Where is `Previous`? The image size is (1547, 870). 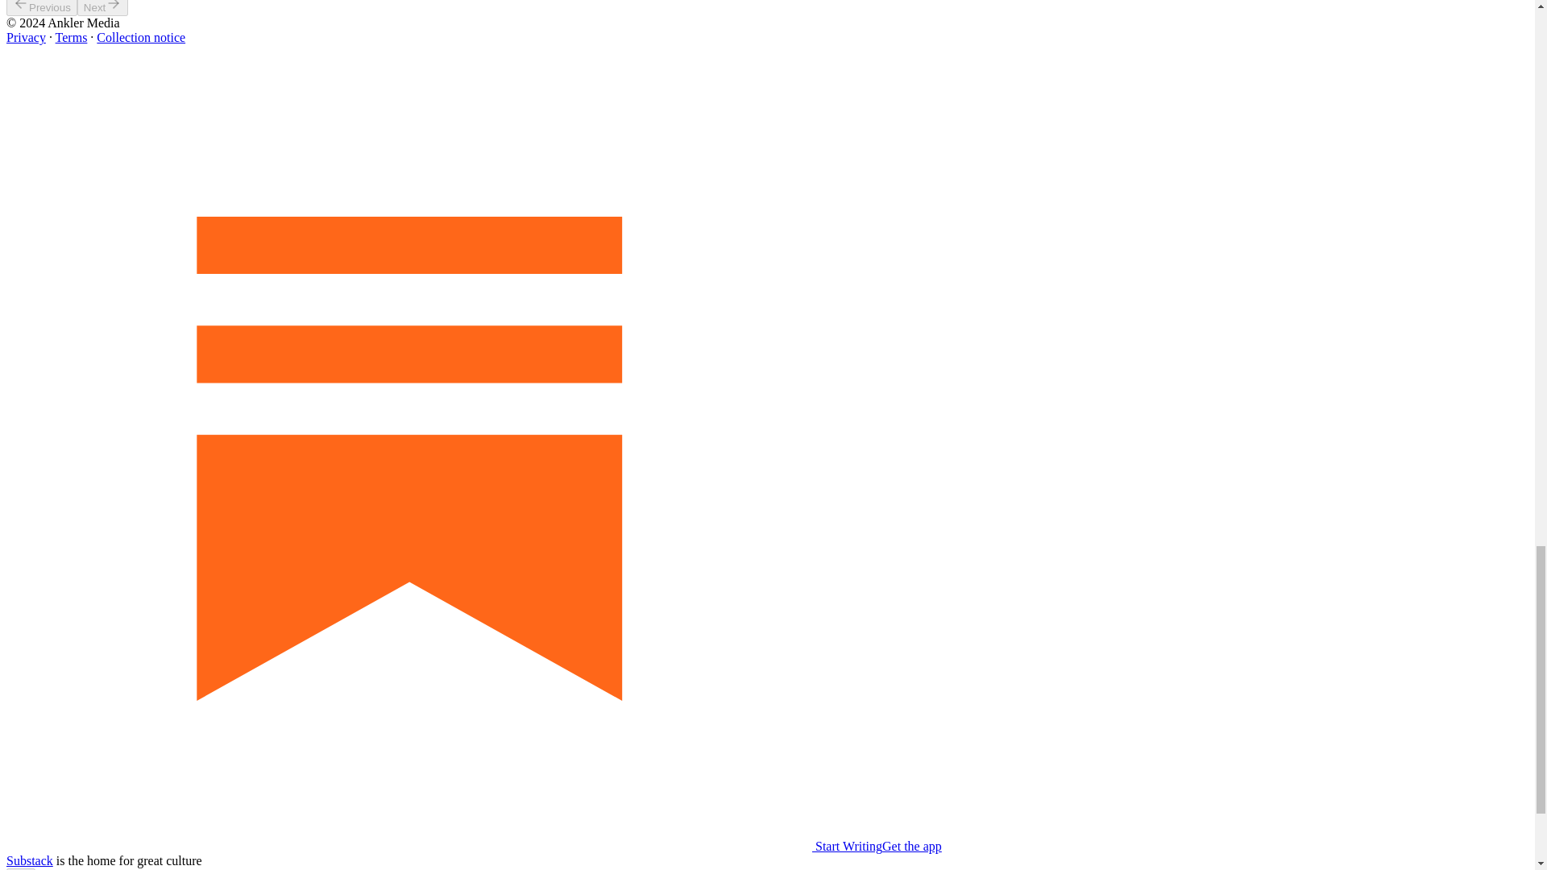
Previous is located at coordinates (42, 8).